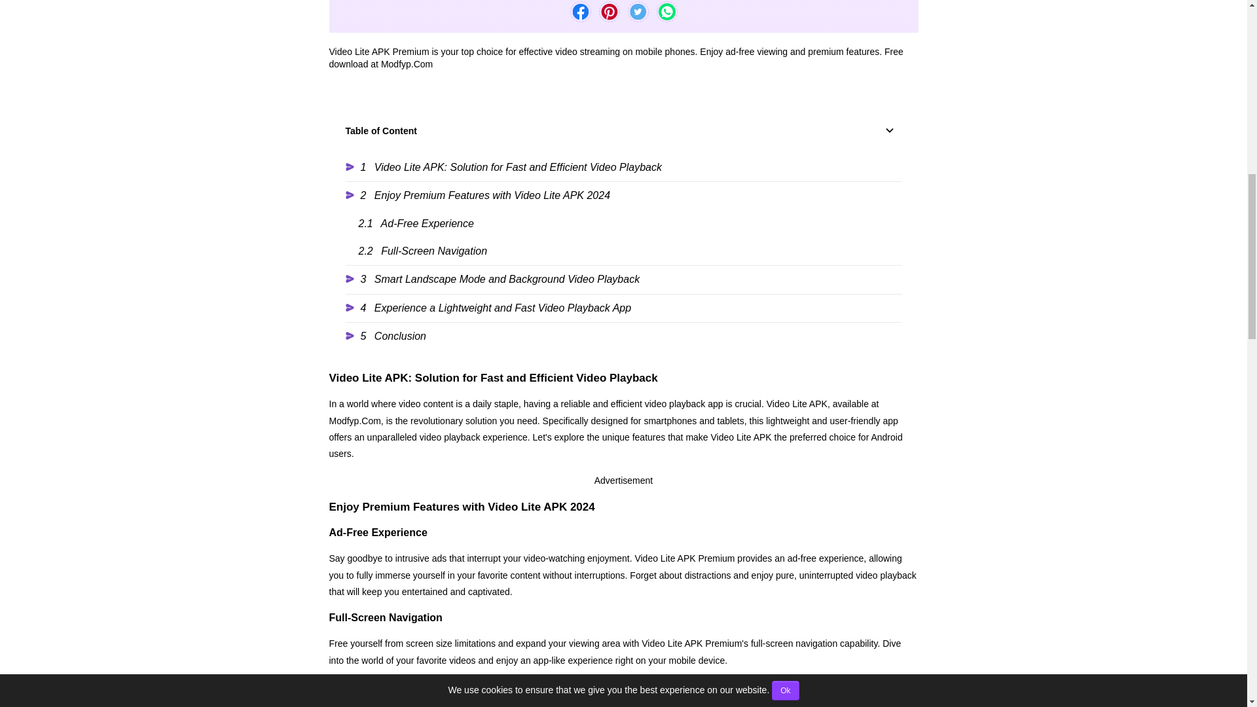  What do you see at coordinates (624, 308) in the screenshot?
I see `4 Experience a Lightweight and Fast Video Playback App` at bounding box center [624, 308].